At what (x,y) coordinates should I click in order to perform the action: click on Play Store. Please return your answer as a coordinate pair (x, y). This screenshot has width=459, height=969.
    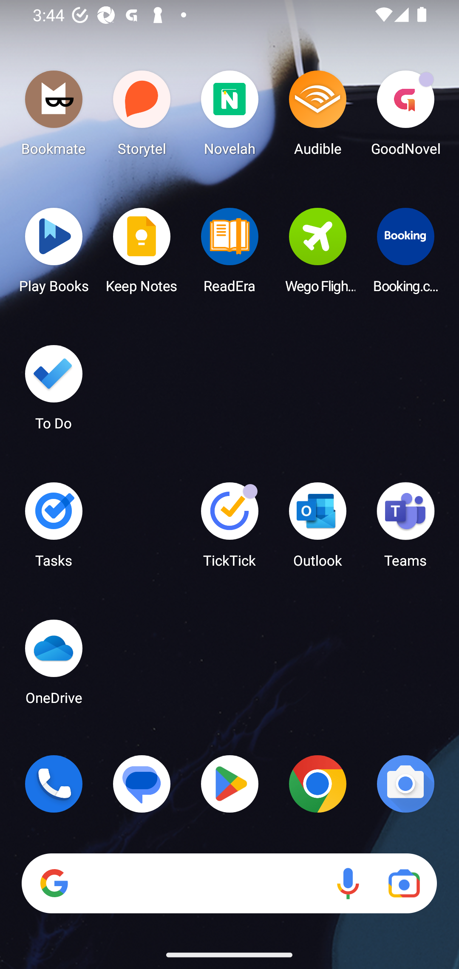
    Looking at the image, I should click on (229, 784).